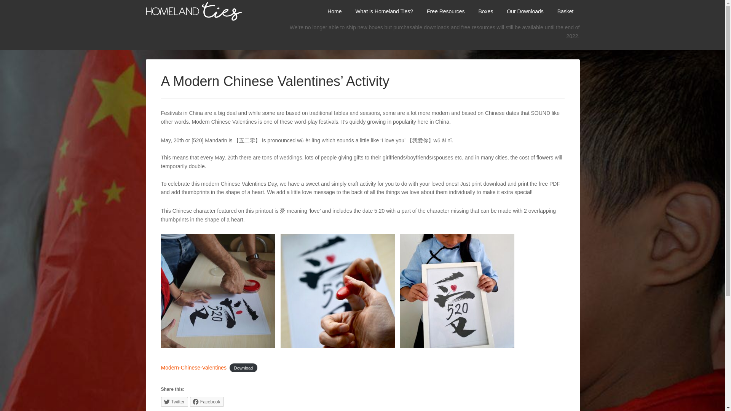 This screenshot has width=731, height=411. I want to click on Home, so click(334, 11).